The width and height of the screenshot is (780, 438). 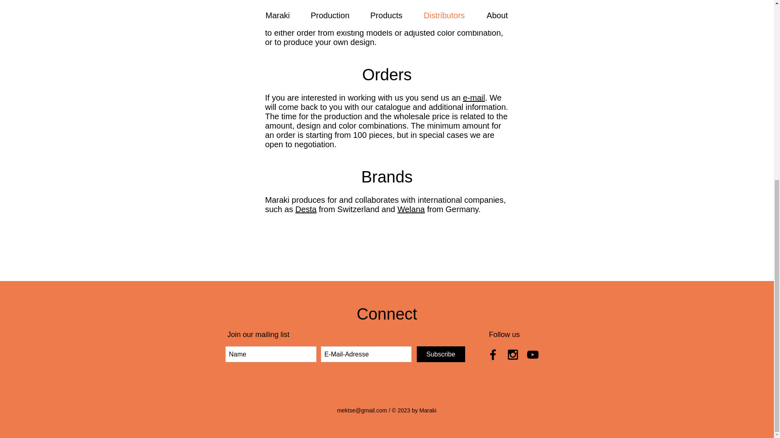 What do you see at coordinates (440, 354) in the screenshot?
I see `Subscribe` at bounding box center [440, 354].